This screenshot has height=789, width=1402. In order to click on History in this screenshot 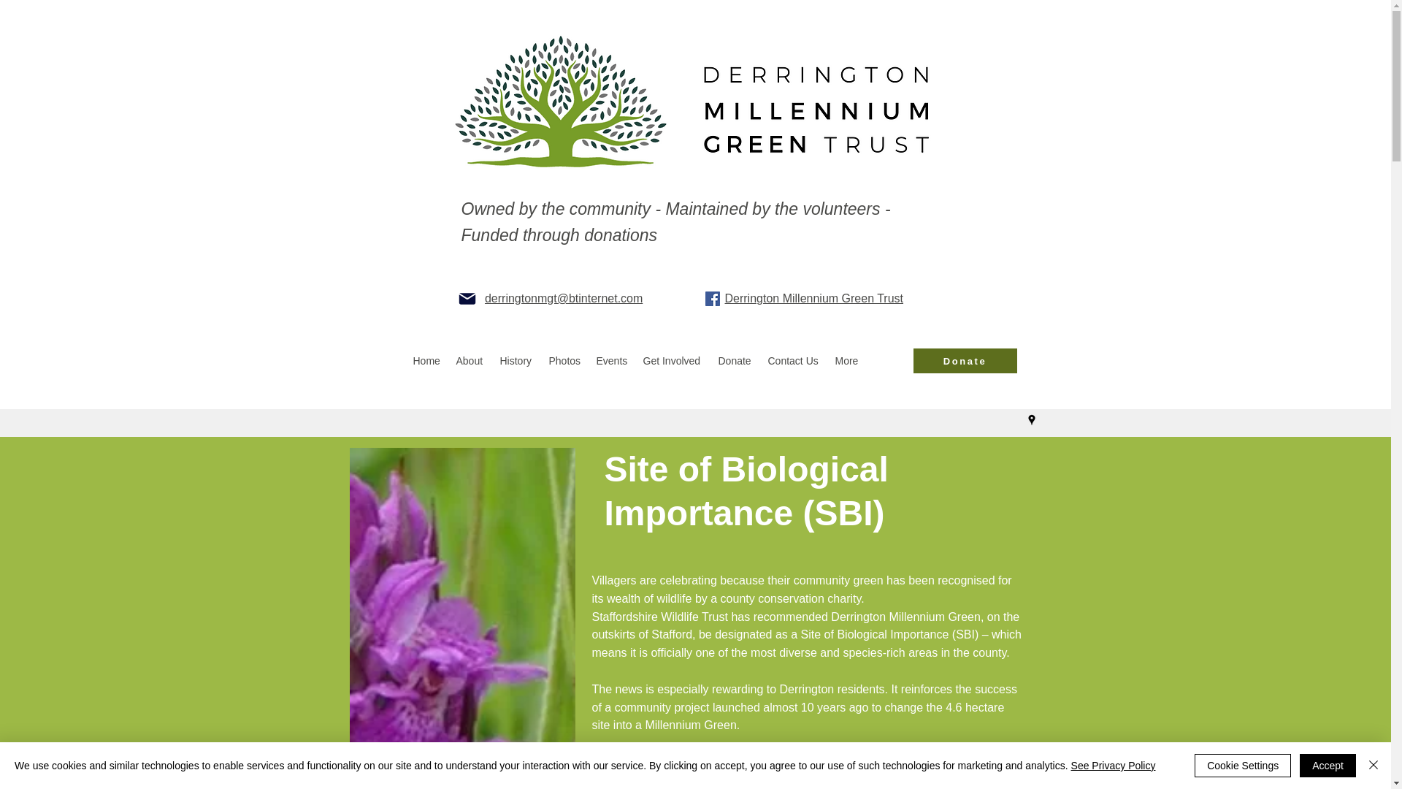, I will do `click(516, 361)`.